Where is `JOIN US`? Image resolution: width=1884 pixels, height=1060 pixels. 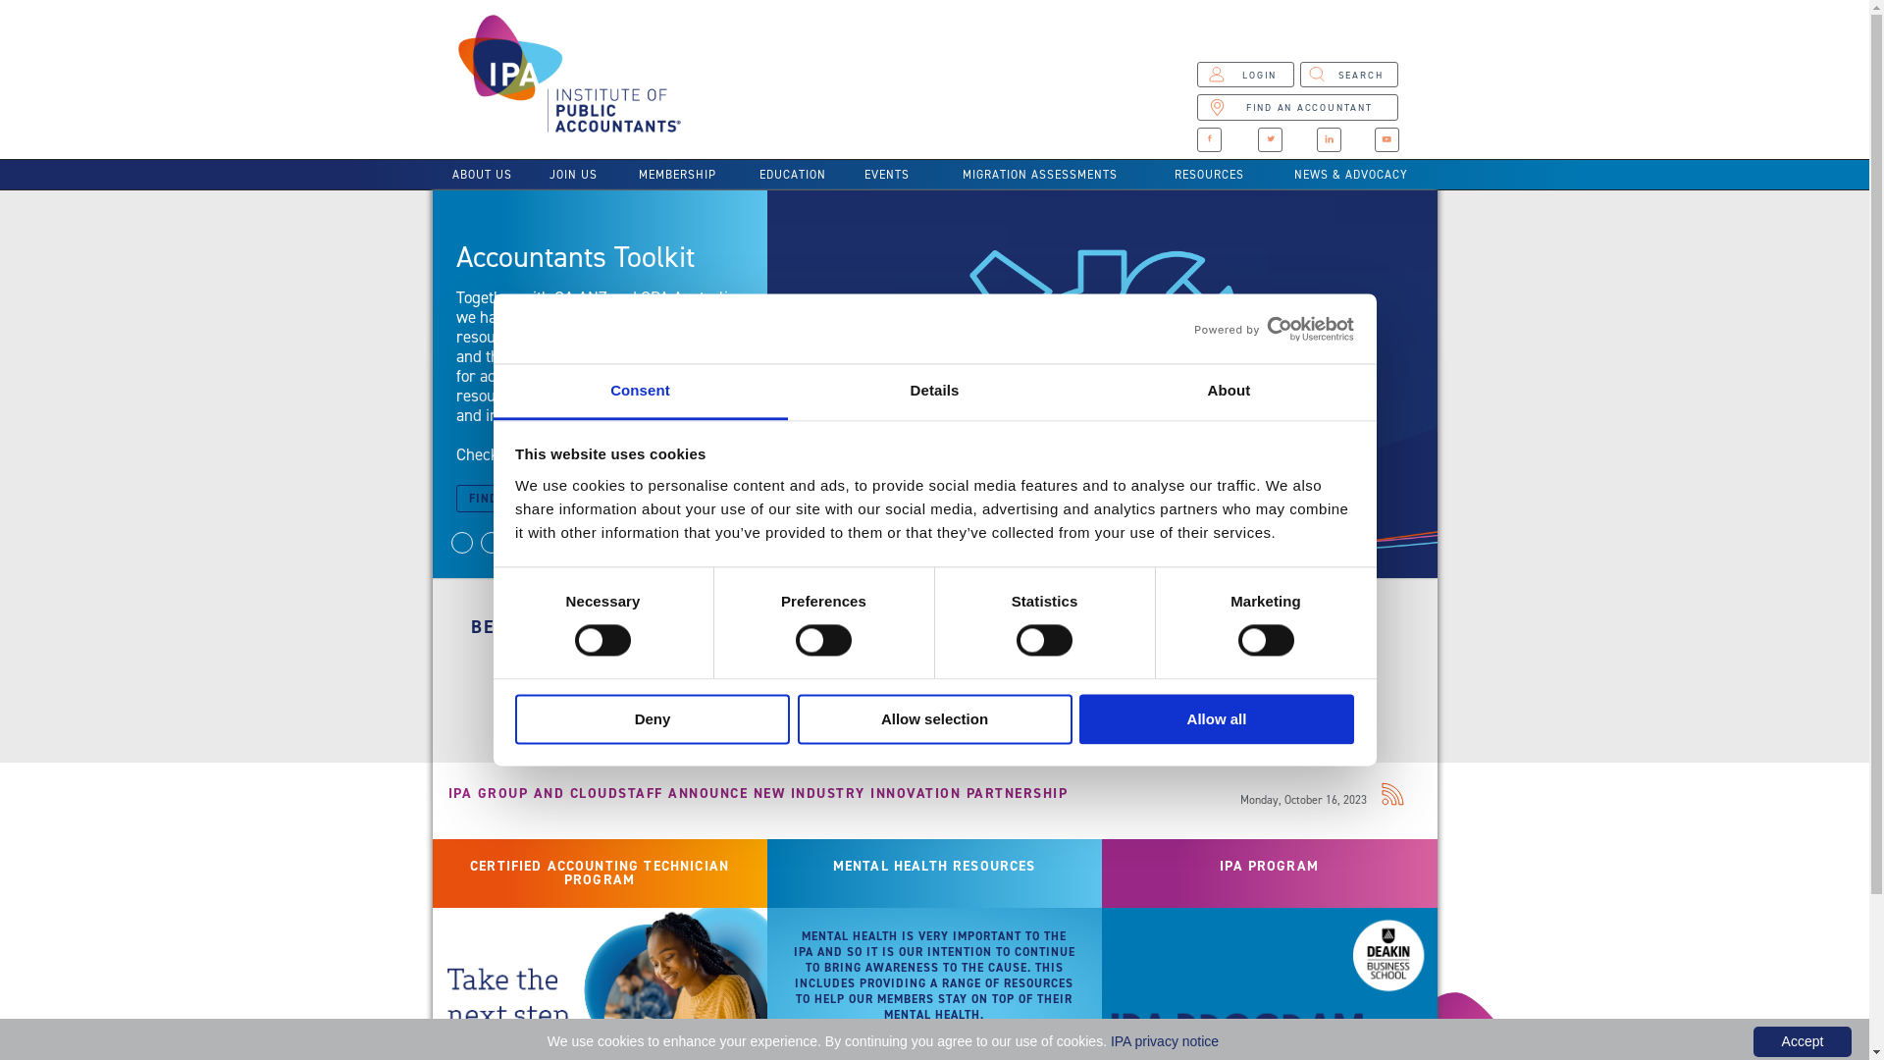 JOIN US is located at coordinates (573, 175).